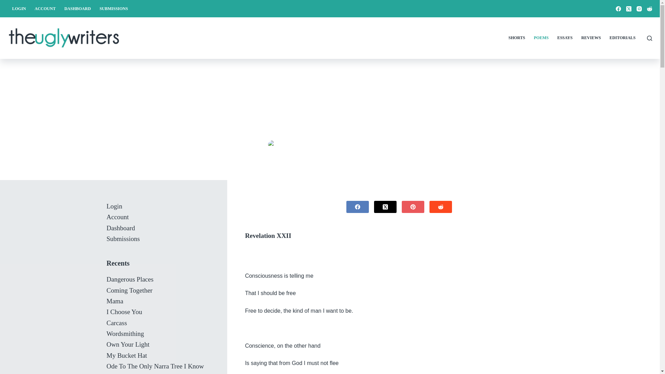 This screenshot has width=665, height=374. Describe the element at coordinates (77, 8) in the screenshot. I see `DASHBOARD` at that location.